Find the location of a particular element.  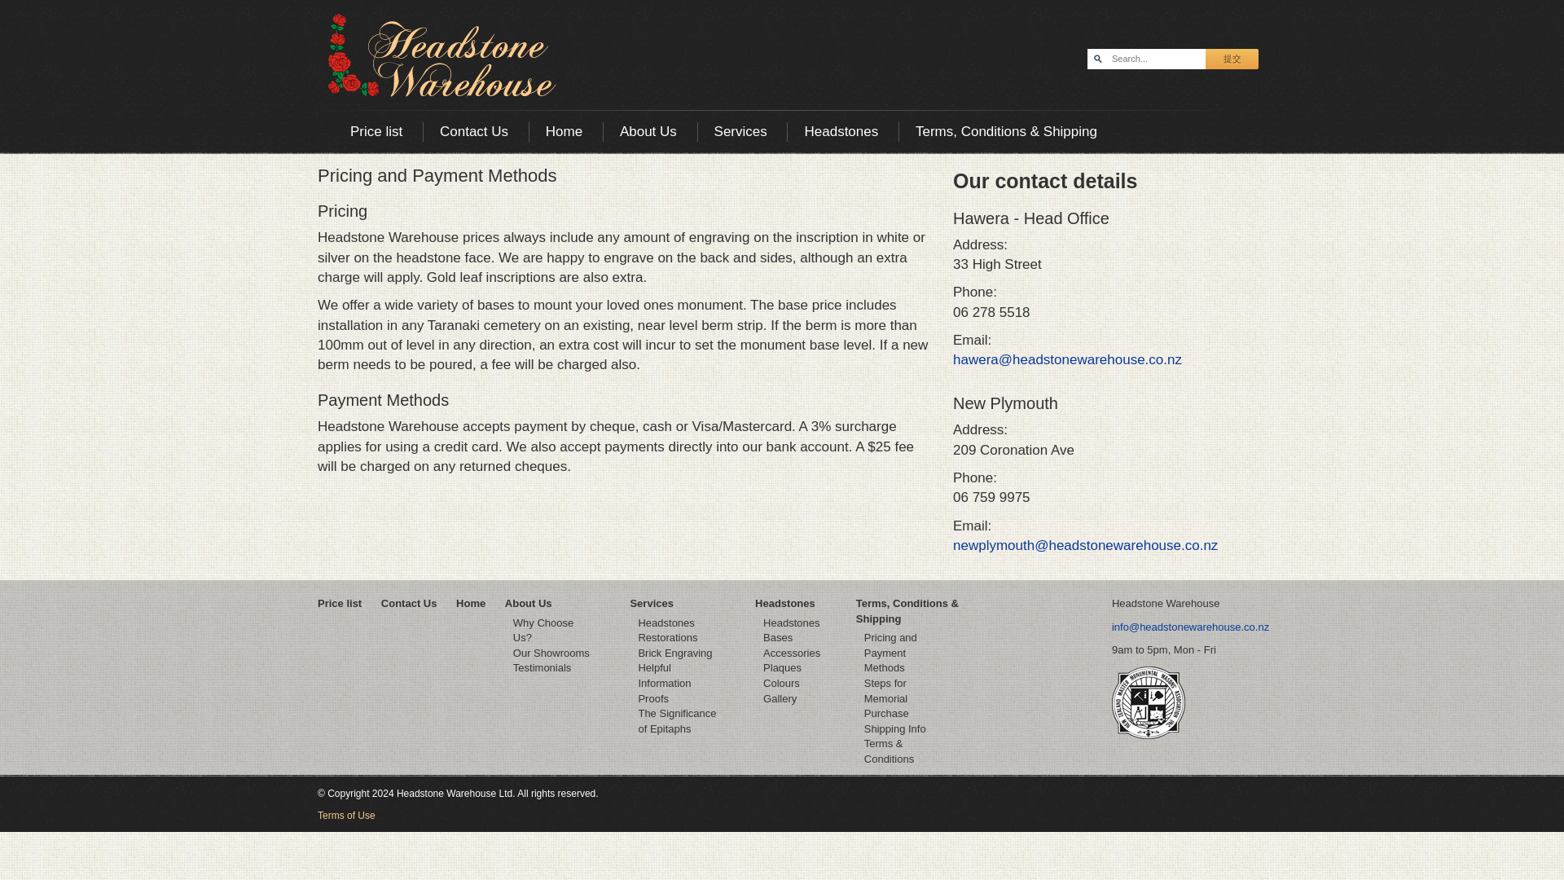

About Us is located at coordinates (648, 131).